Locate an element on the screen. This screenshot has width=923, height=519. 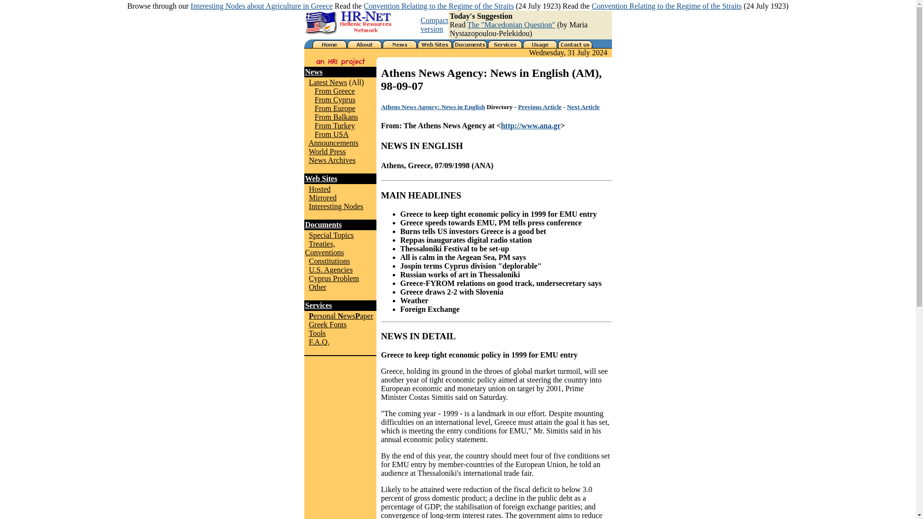
Convention Relating to the Regime of the Straits is located at coordinates (438, 6).